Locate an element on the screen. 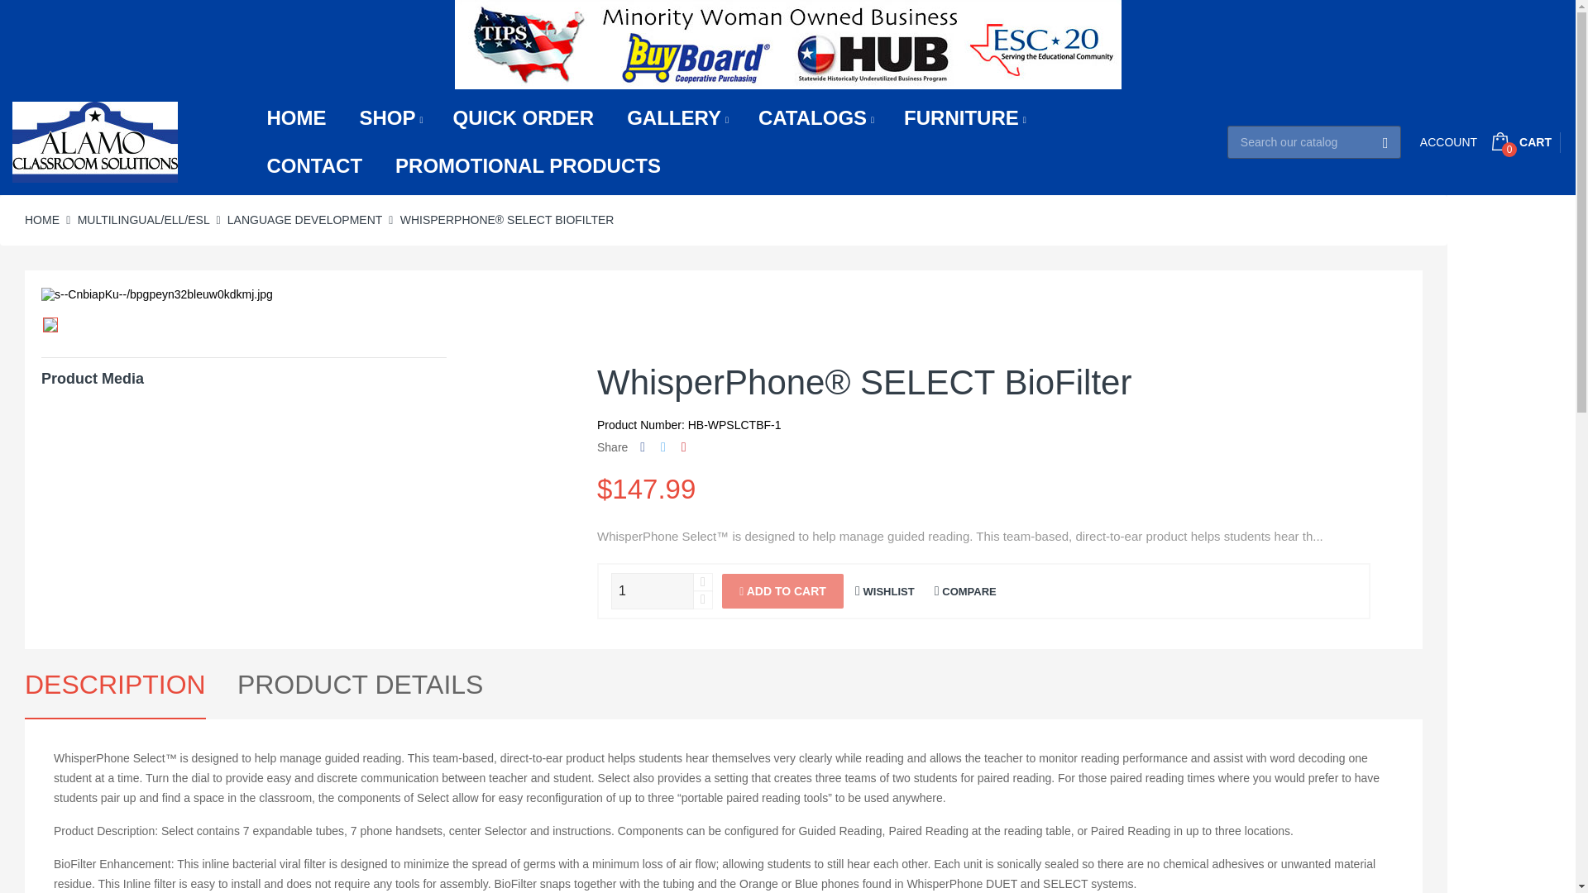 The height and width of the screenshot is (893, 1588). Tweet is located at coordinates (662, 446).